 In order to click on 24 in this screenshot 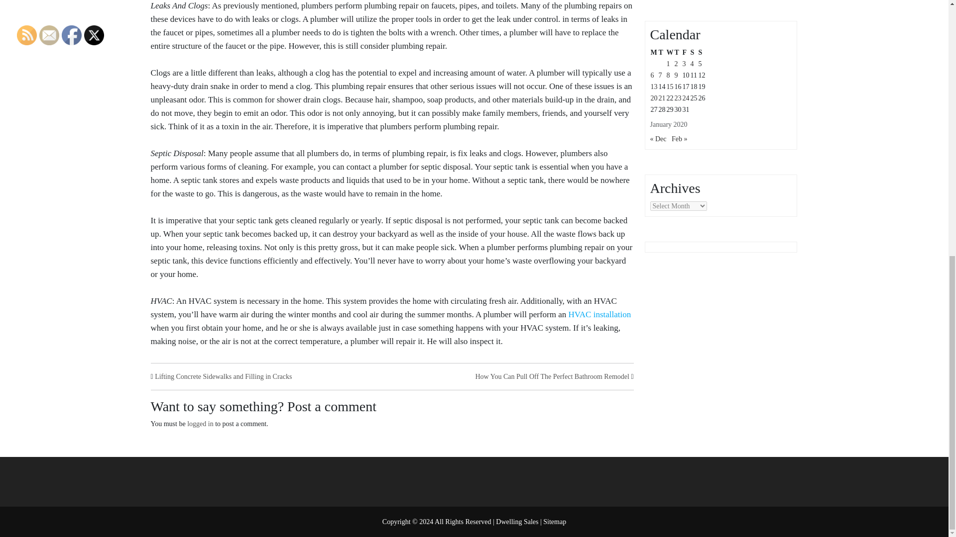, I will do `click(686, 98)`.